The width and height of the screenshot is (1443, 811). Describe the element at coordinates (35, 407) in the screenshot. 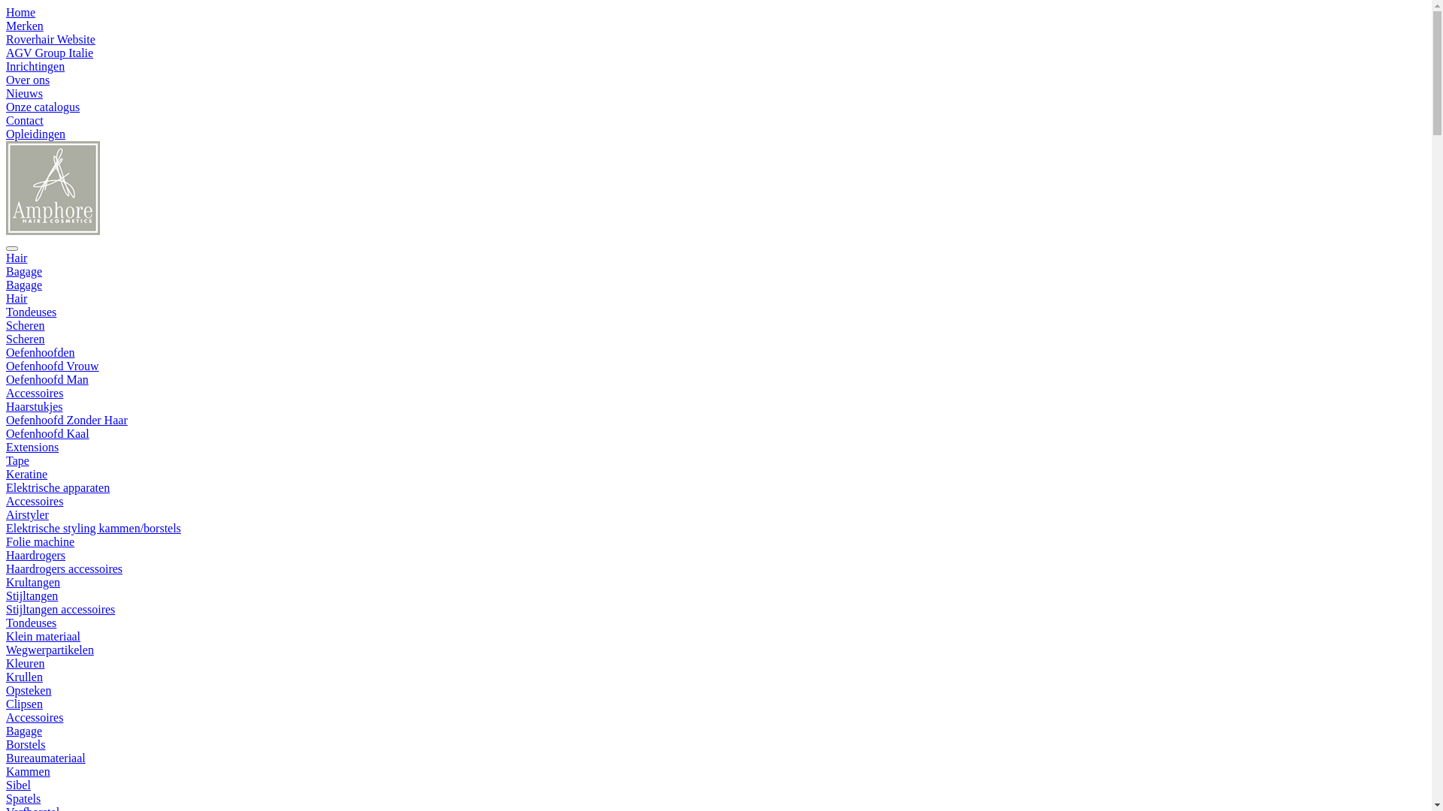

I see `Haarstukjes` at that location.